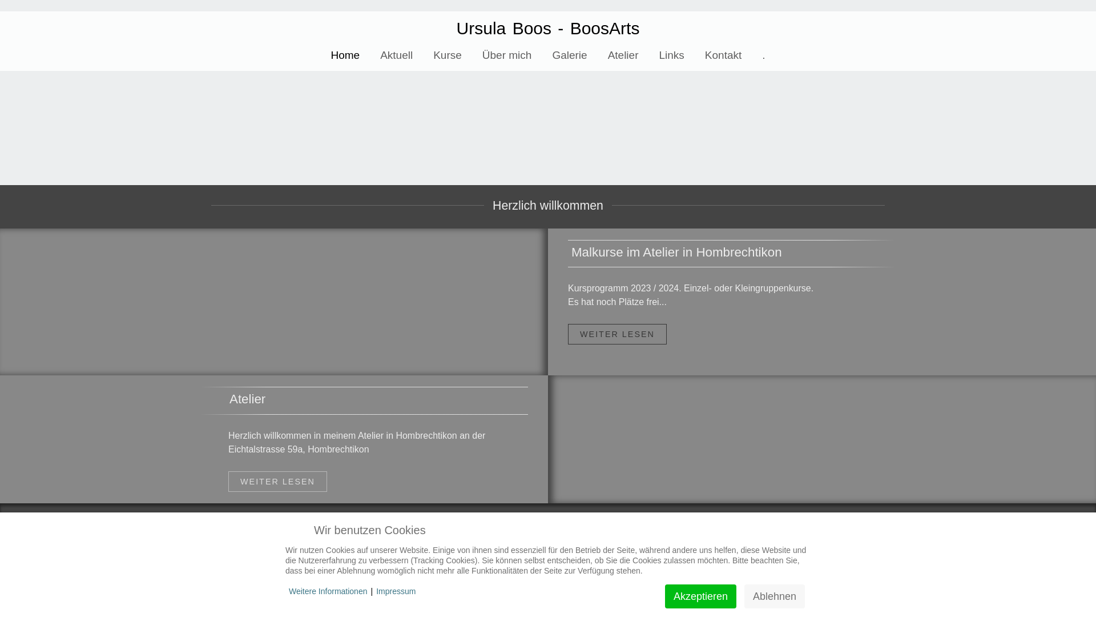  I want to click on WEITER LESEN, so click(277, 482).